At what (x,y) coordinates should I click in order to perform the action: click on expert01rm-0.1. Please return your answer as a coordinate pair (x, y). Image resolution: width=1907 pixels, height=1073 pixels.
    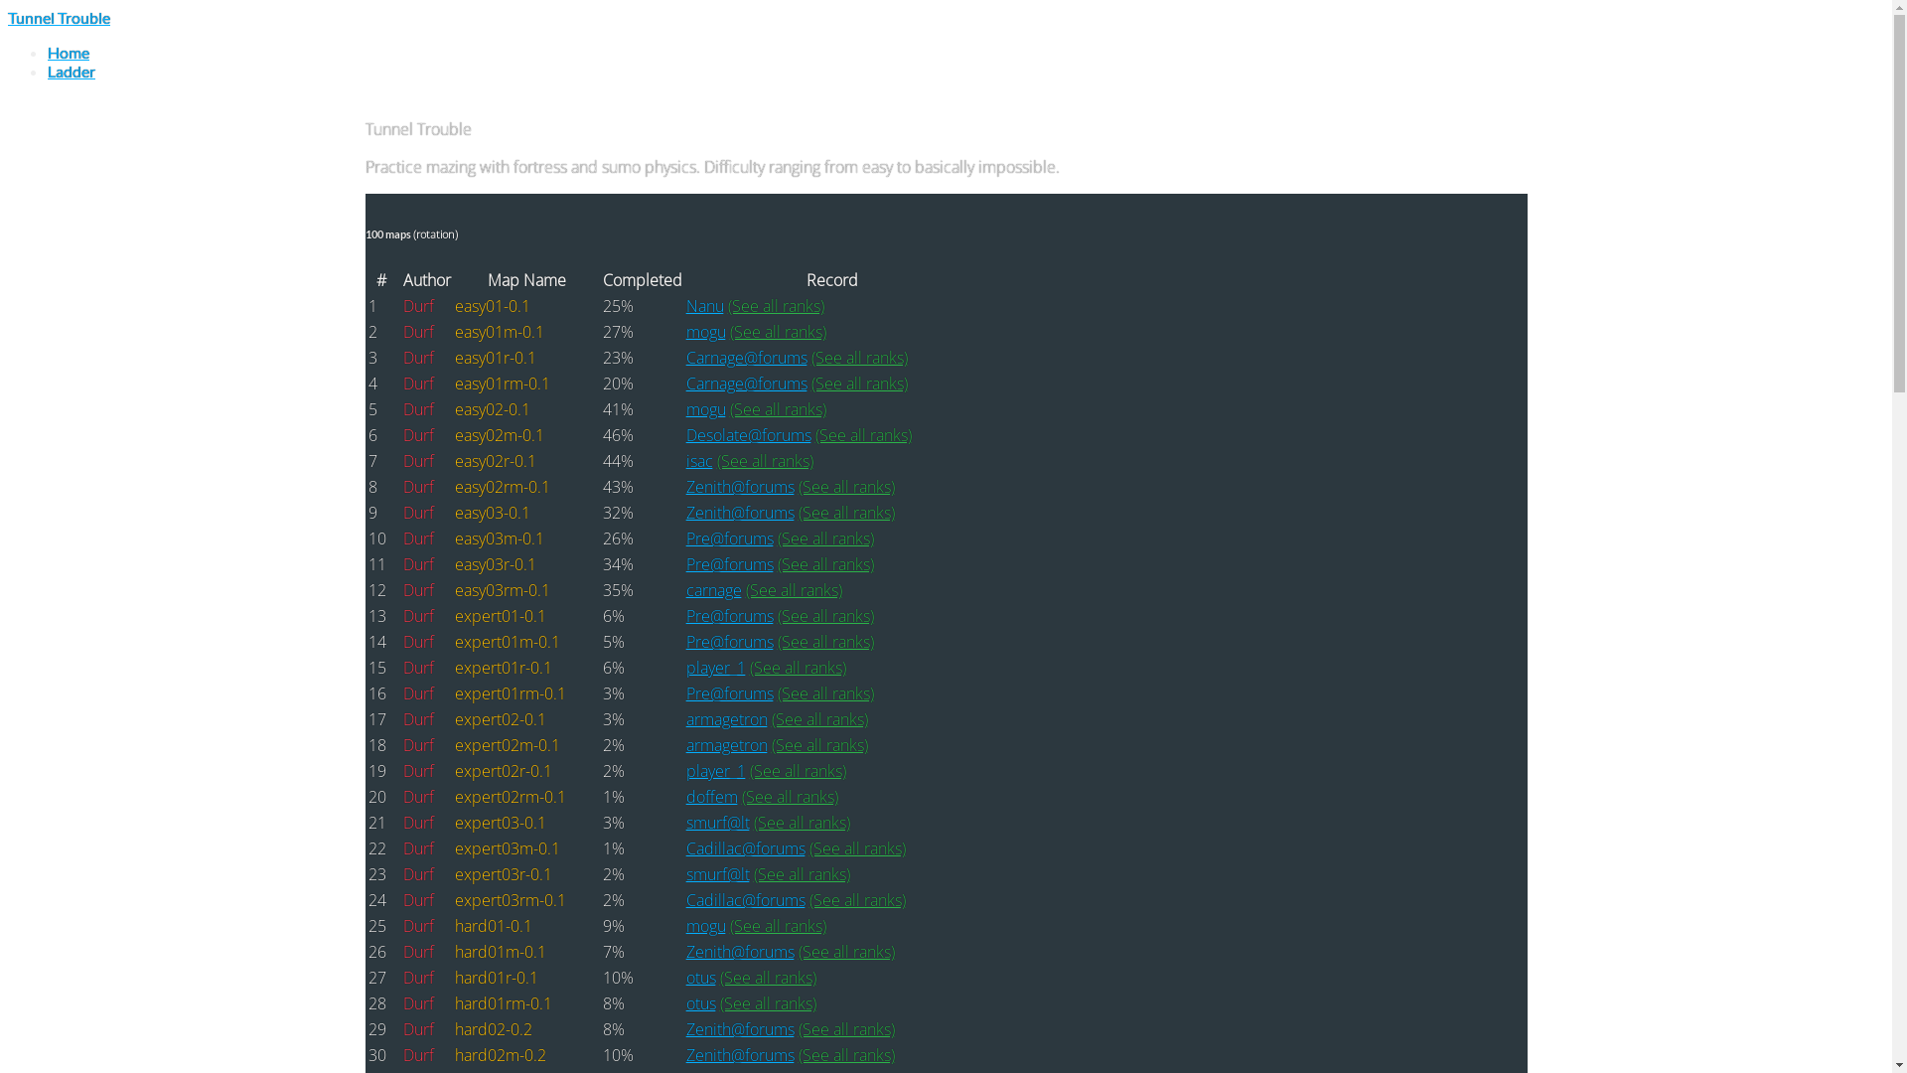
    Looking at the image, I should click on (511, 693).